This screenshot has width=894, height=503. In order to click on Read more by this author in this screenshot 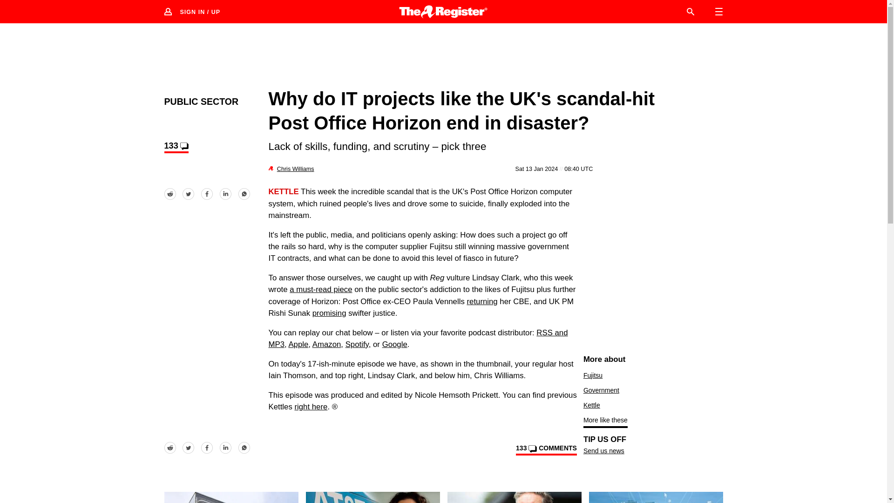, I will do `click(296, 169)`.